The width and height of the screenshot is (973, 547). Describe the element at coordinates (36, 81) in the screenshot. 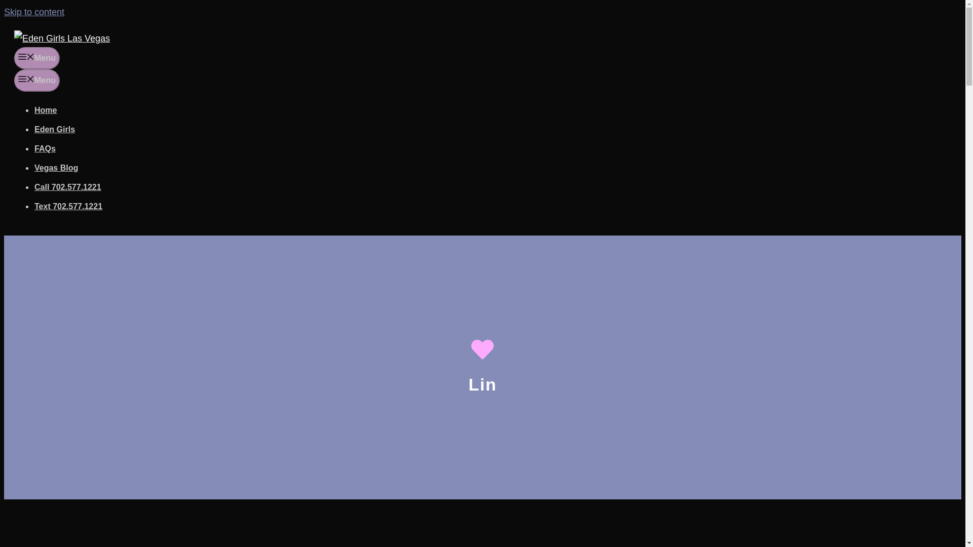

I see `Menu` at that location.